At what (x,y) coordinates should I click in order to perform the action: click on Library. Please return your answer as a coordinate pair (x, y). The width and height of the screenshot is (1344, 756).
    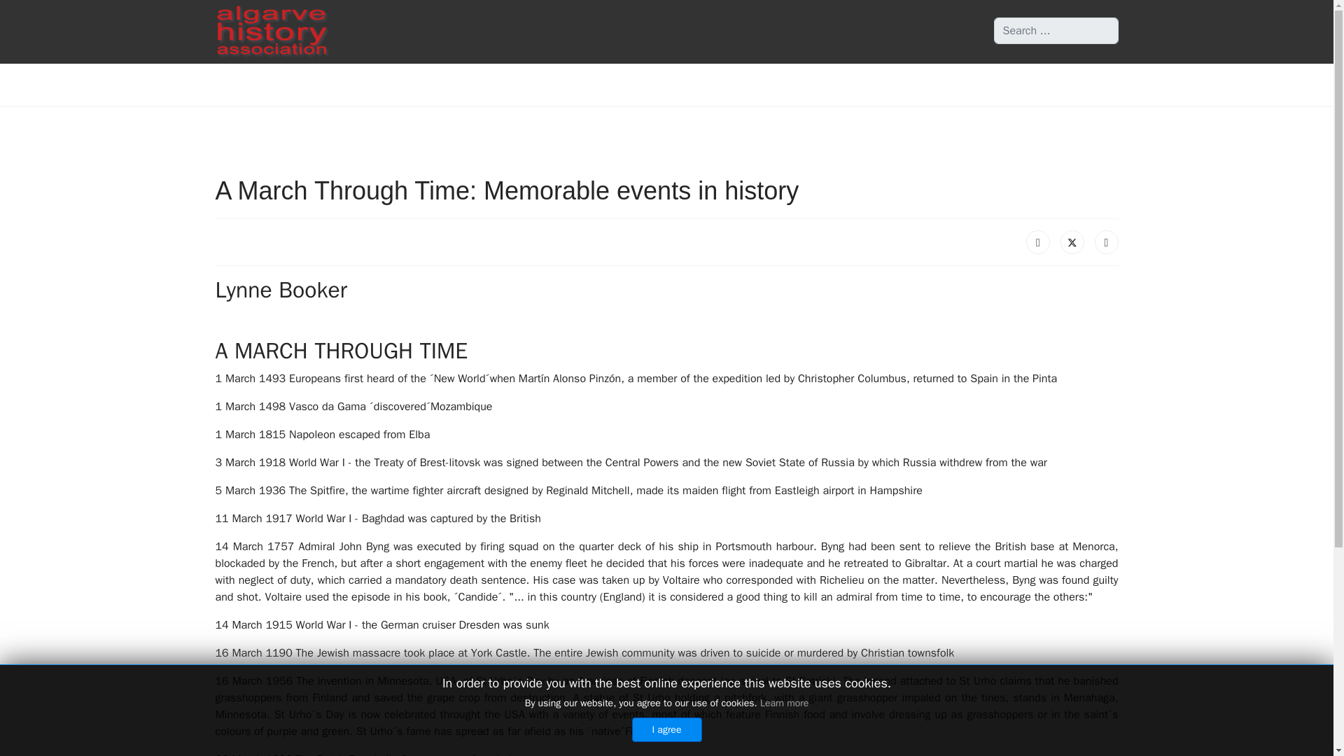
    Looking at the image, I should click on (727, 84).